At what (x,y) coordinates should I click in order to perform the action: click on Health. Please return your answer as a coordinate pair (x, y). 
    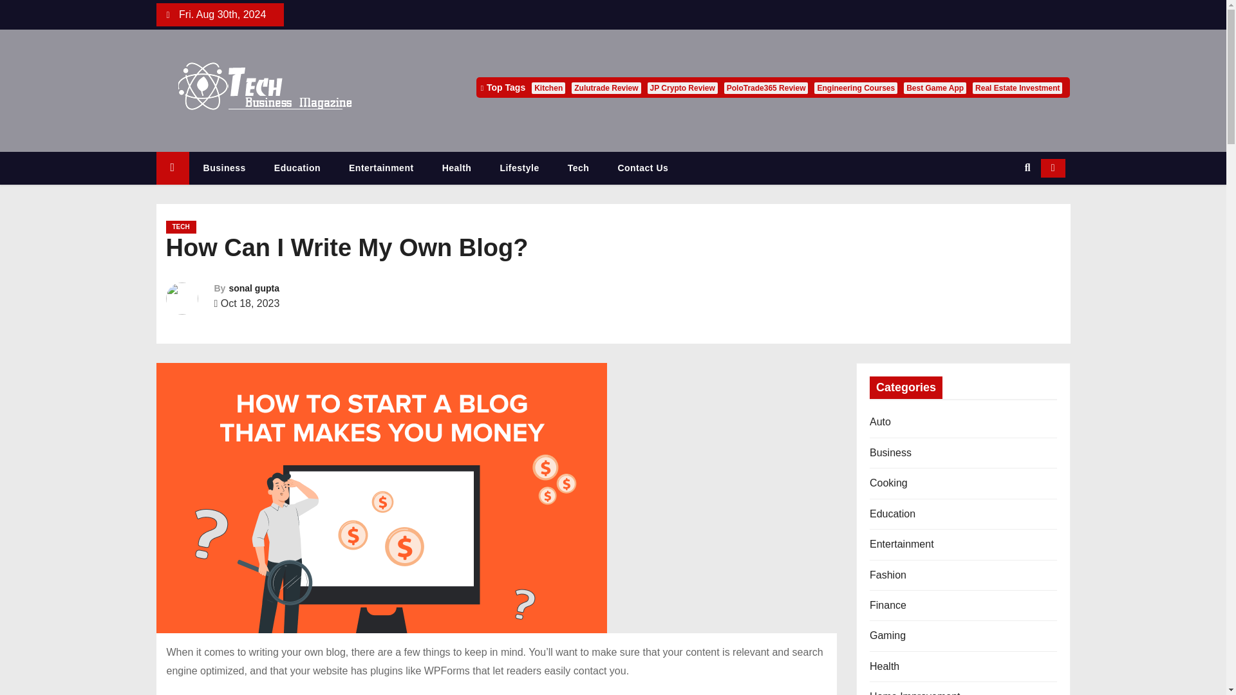
    Looking at the image, I should click on (456, 169).